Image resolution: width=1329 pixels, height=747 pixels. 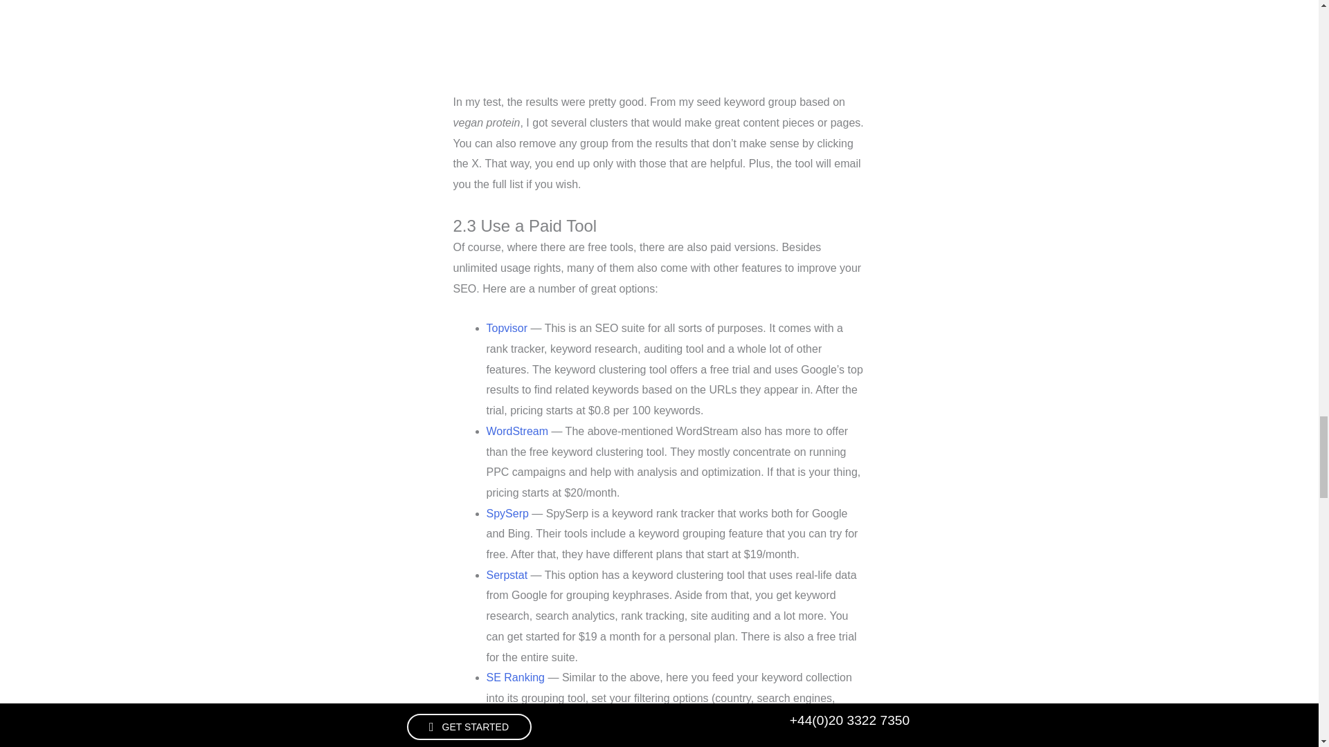 What do you see at coordinates (516, 430) in the screenshot?
I see `WordStream` at bounding box center [516, 430].